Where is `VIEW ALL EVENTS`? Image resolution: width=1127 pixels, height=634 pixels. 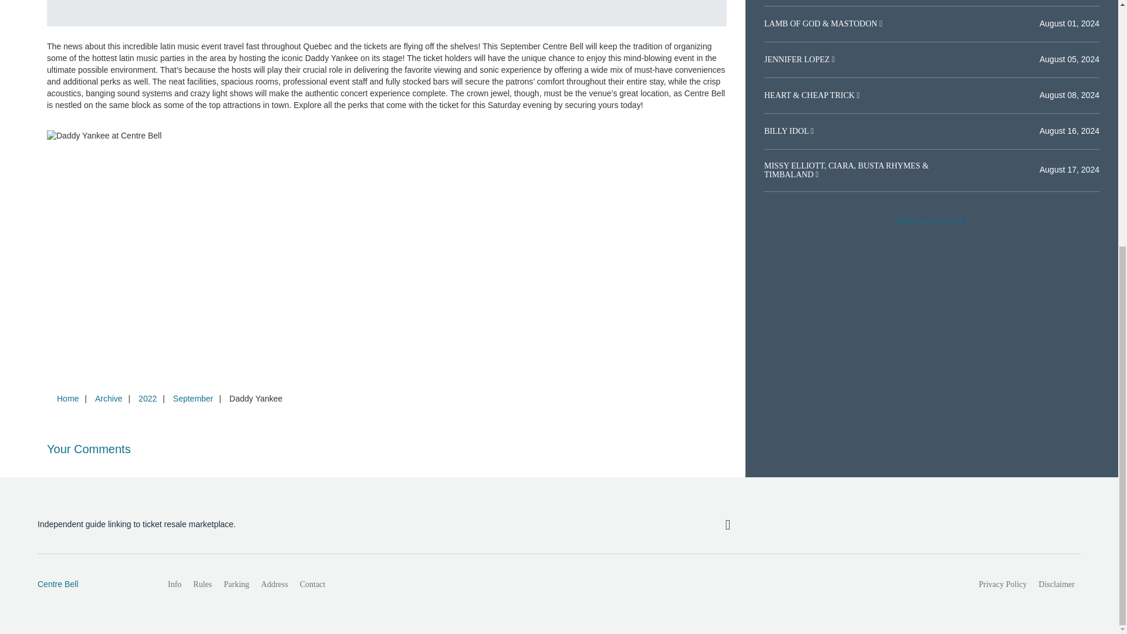 VIEW ALL EVENTS is located at coordinates (932, 222).